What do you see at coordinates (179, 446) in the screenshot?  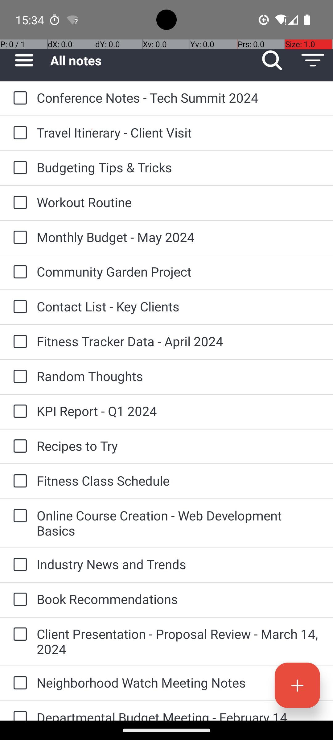 I see `Recipes to Try` at bounding box center [179, 446].